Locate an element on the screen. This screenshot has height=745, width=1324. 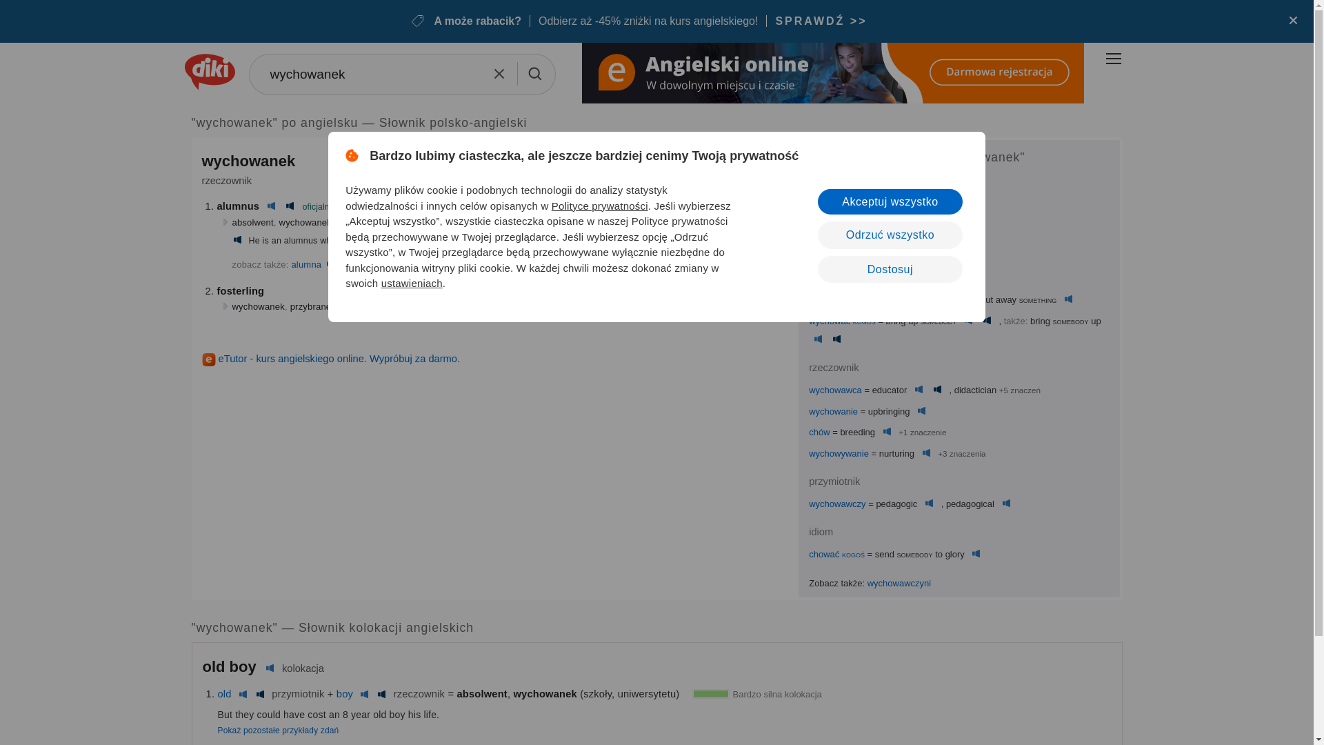
American English is located at coordinates (918, 250).